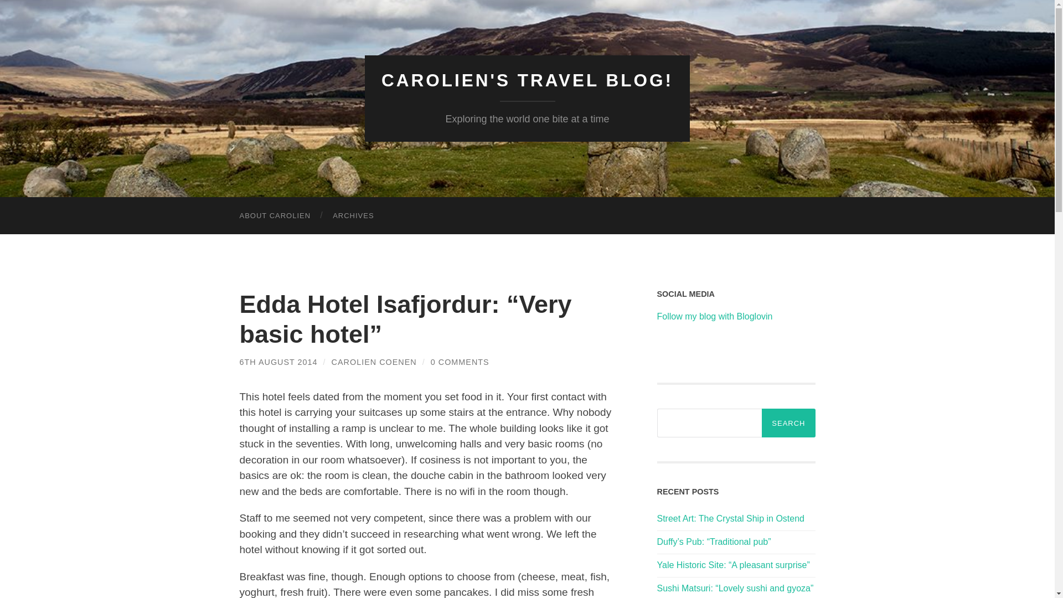 The image size is (1063, 598). What do you see at coordinates (374, 362) in the screenshot?
I see `Posts by Carolien Coenen` at bounding box center [374, 362].